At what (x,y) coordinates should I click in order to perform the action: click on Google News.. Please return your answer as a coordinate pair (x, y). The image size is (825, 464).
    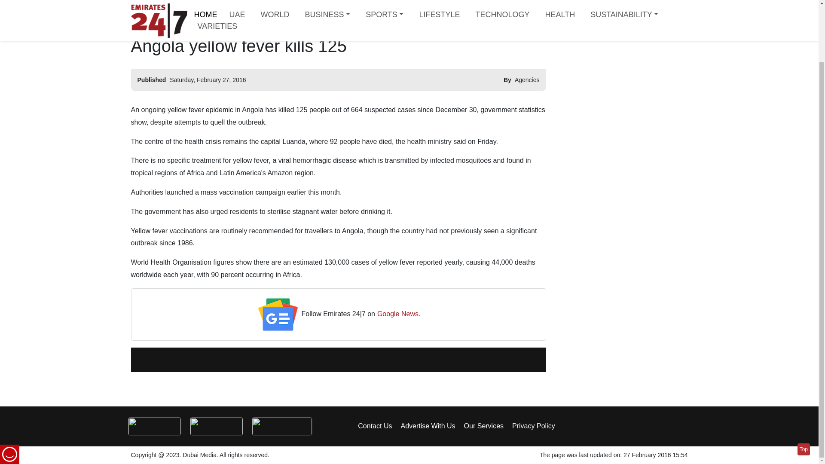
    Looking at the image, I should click on (399, 314).